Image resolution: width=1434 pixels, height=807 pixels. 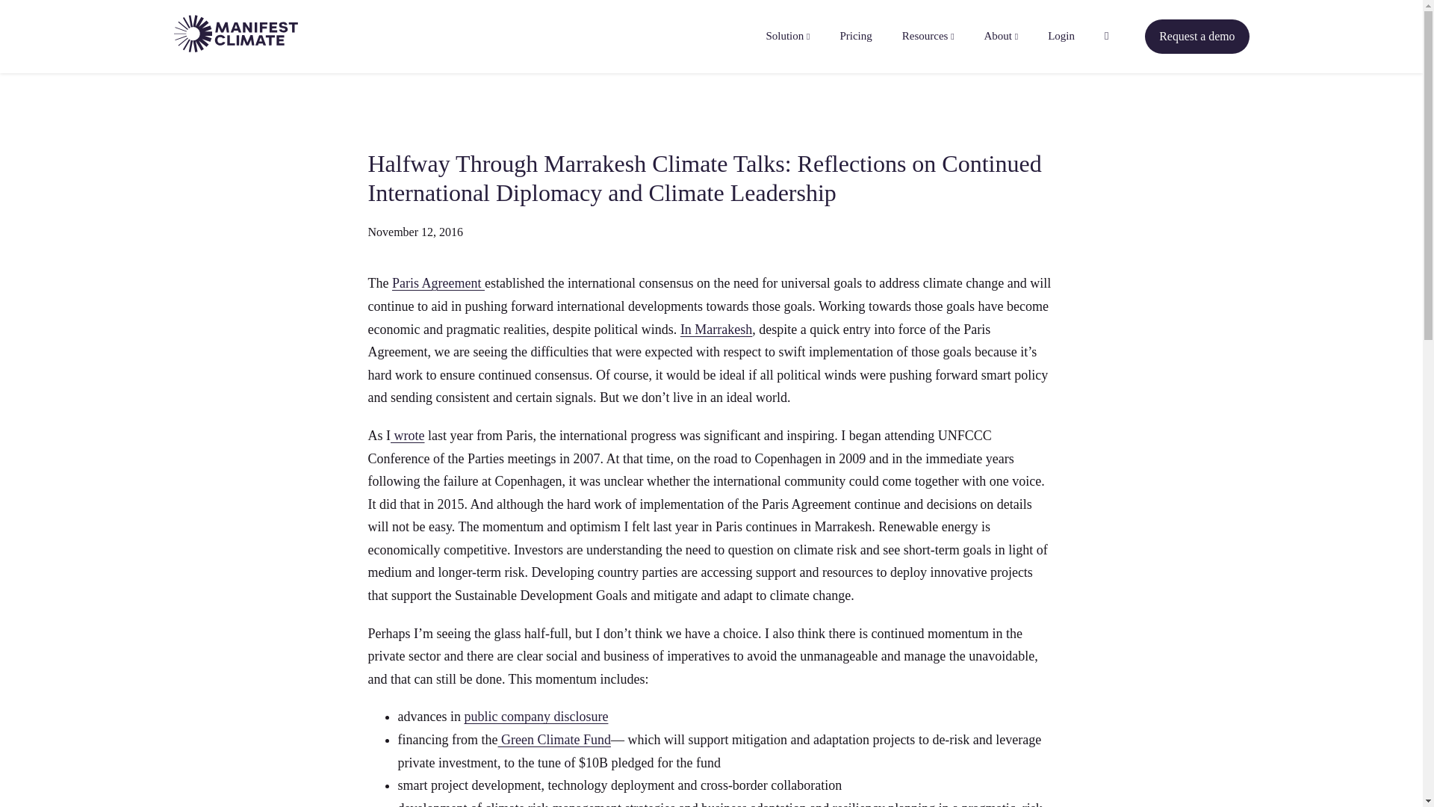 I want to click on About, so click(x=1001, y=36).